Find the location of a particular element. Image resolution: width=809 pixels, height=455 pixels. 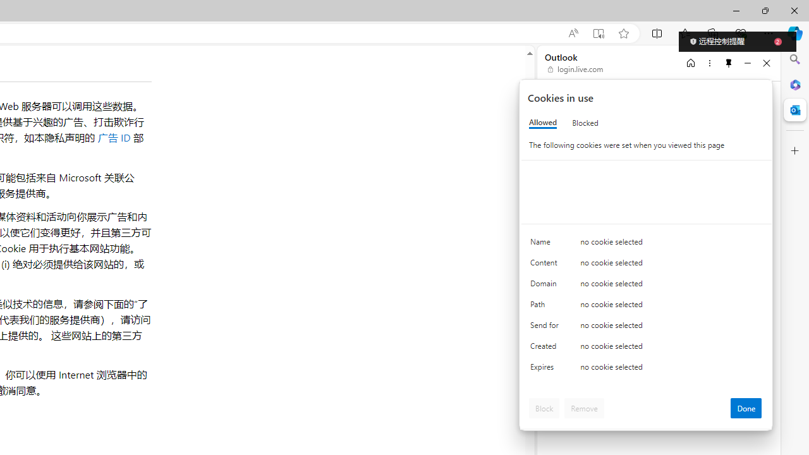

Class: c0153 c0157 is located at coordinates (647, 369).